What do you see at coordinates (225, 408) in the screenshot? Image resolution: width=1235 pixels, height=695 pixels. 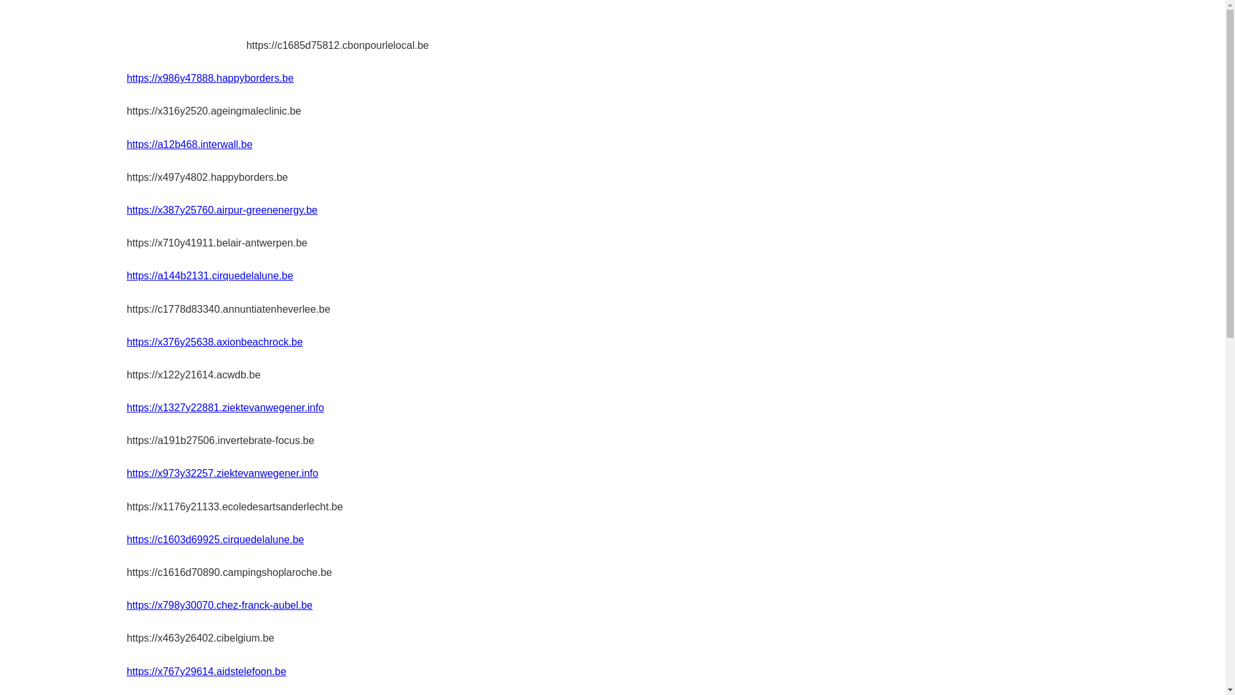 I see `https://x1327y22881.ziektevanwegener.info` at bounding box center [225, 408].